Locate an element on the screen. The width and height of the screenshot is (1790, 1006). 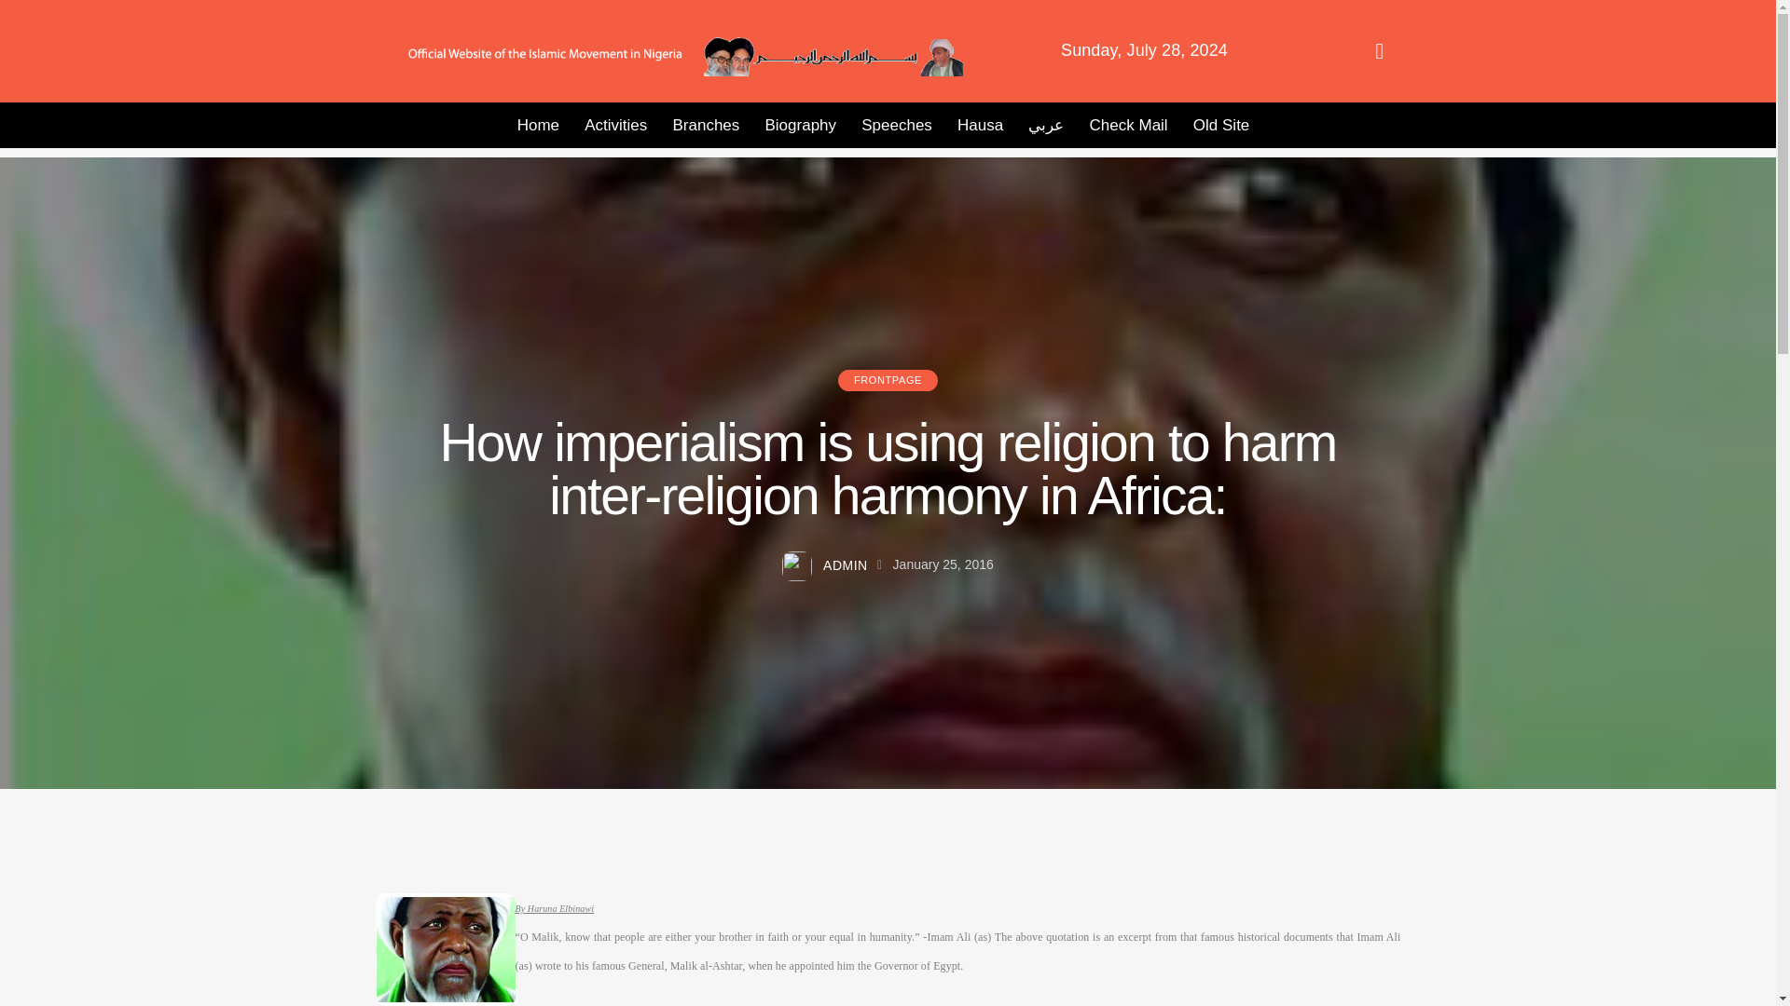
Hausa is located at coordinates (979, 125).